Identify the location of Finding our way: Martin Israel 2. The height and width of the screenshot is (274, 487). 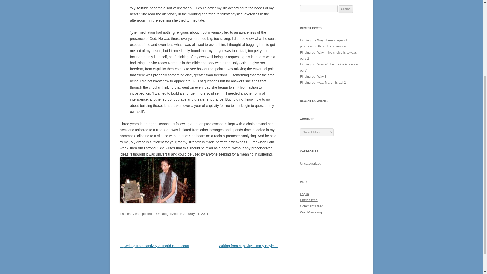
(323, 82).